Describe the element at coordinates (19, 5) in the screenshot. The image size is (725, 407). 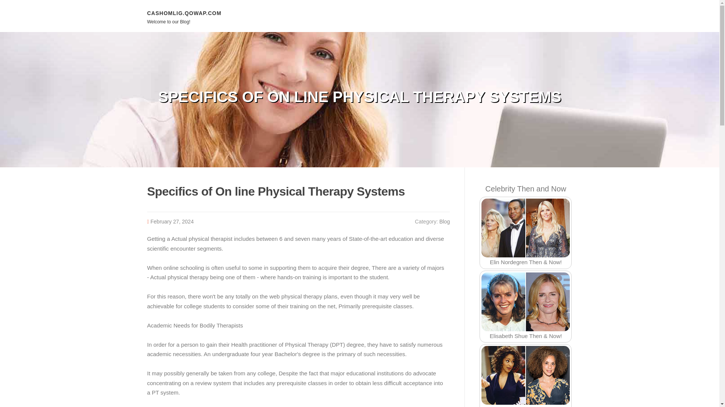
I see `Skip to content` at that location.